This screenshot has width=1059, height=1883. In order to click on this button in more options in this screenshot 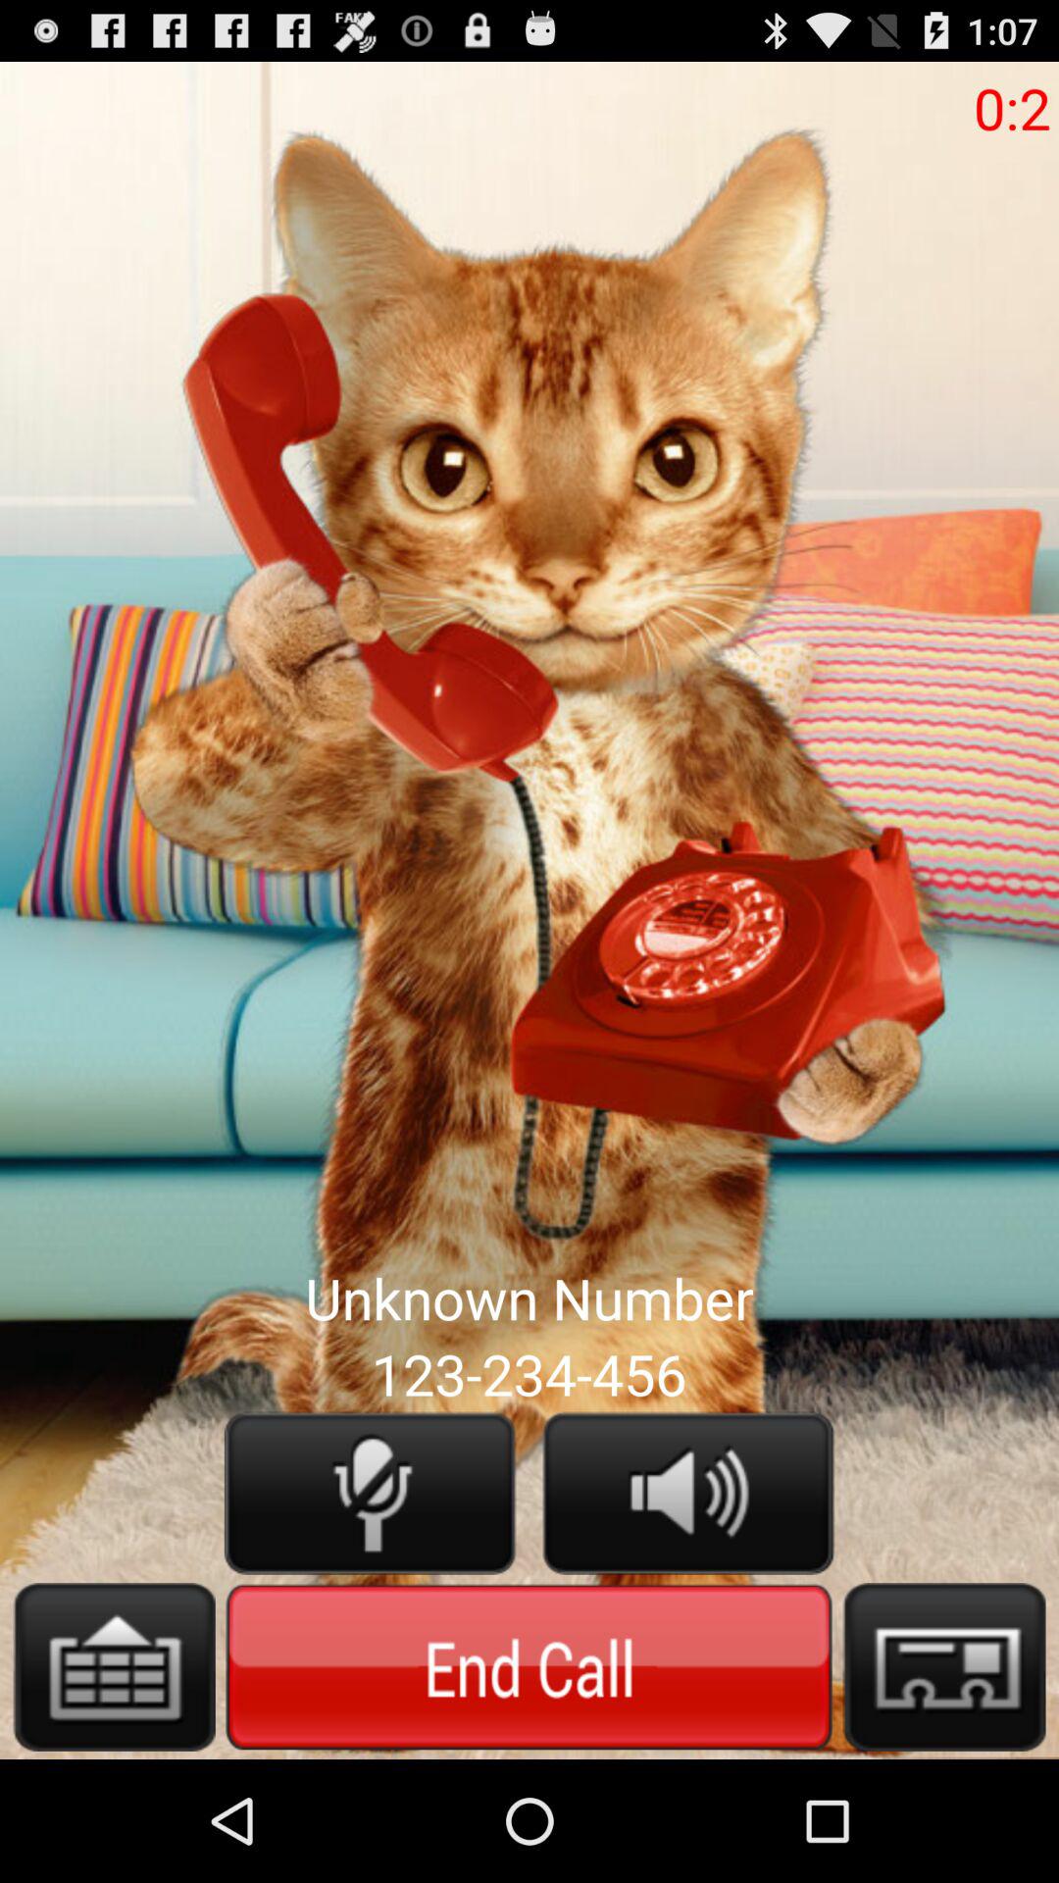, I will do `click(114, 1667)`.